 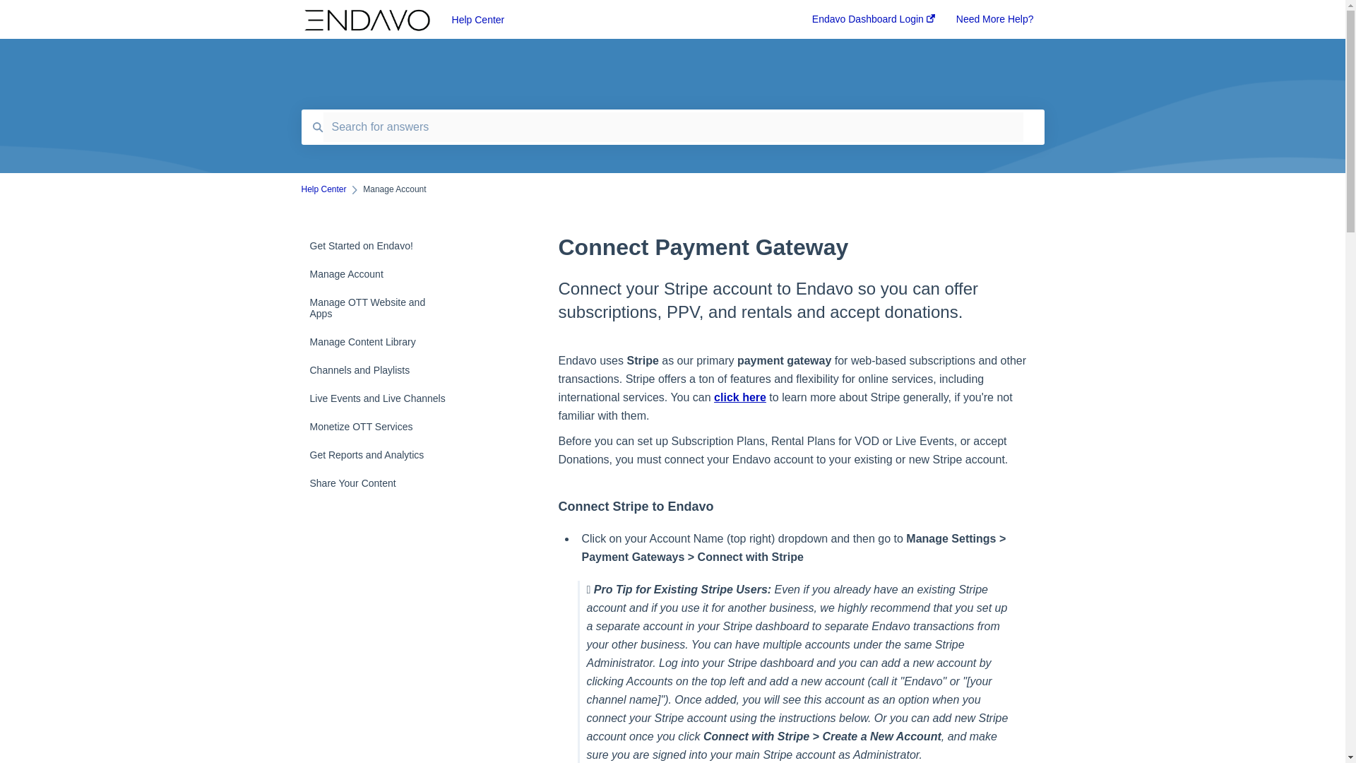 I want to click on Manage Content Library, so click(x=386, y=342).